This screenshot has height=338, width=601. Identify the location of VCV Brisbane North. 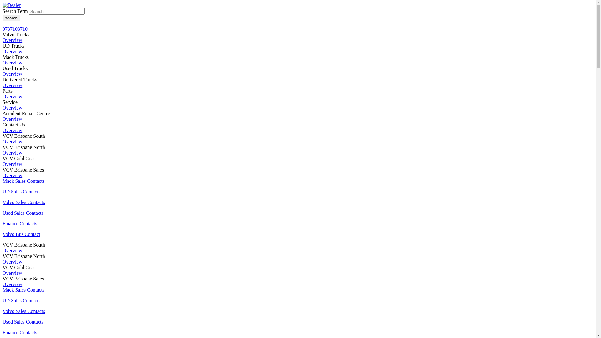
(24, 256).